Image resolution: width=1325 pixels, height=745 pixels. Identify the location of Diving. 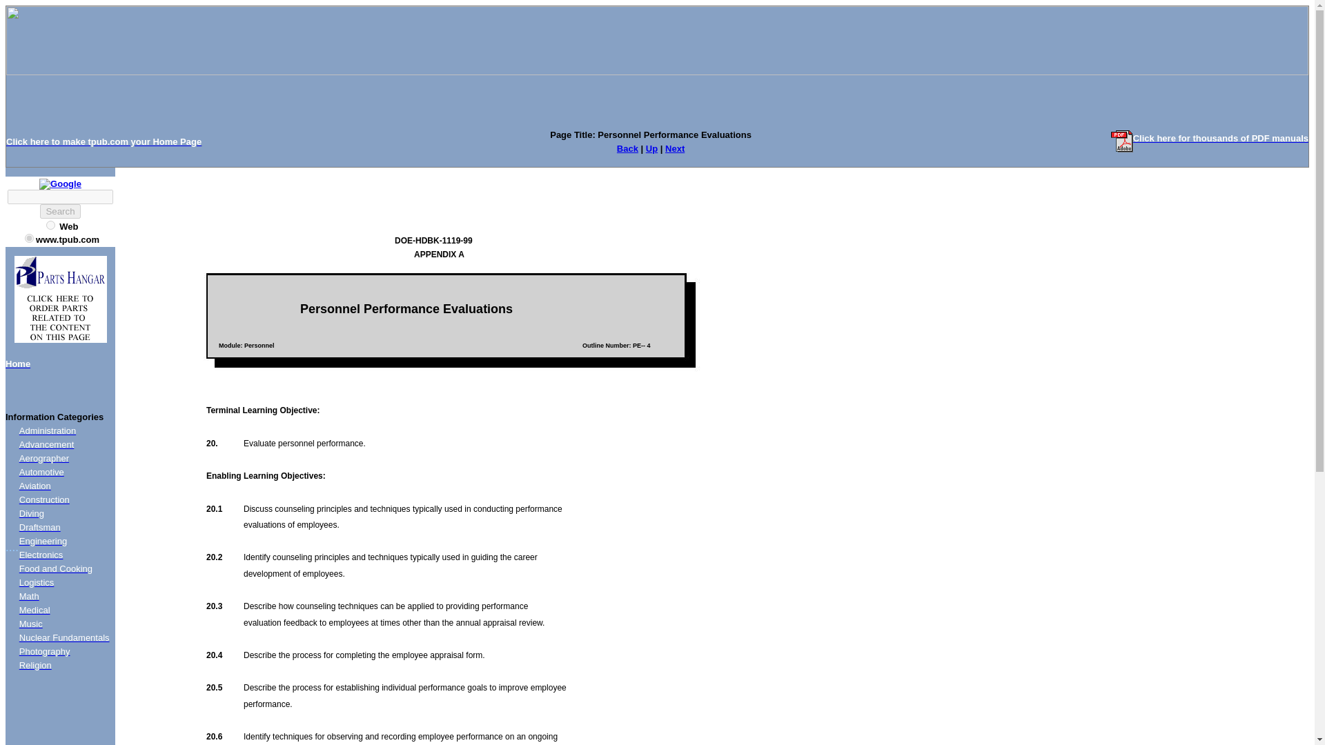
(32, 513).